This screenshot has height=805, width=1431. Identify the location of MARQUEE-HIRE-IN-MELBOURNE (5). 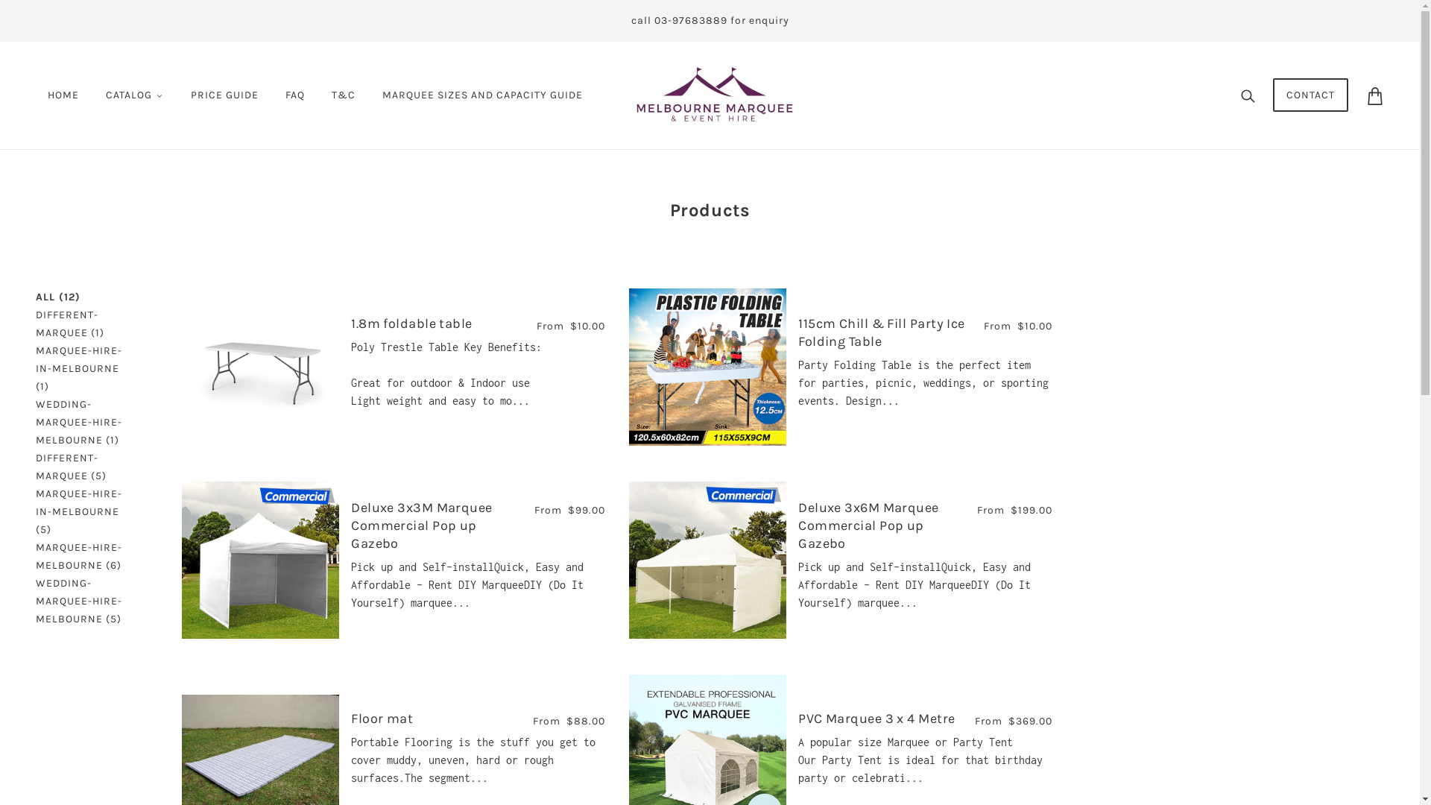
(85, 512).